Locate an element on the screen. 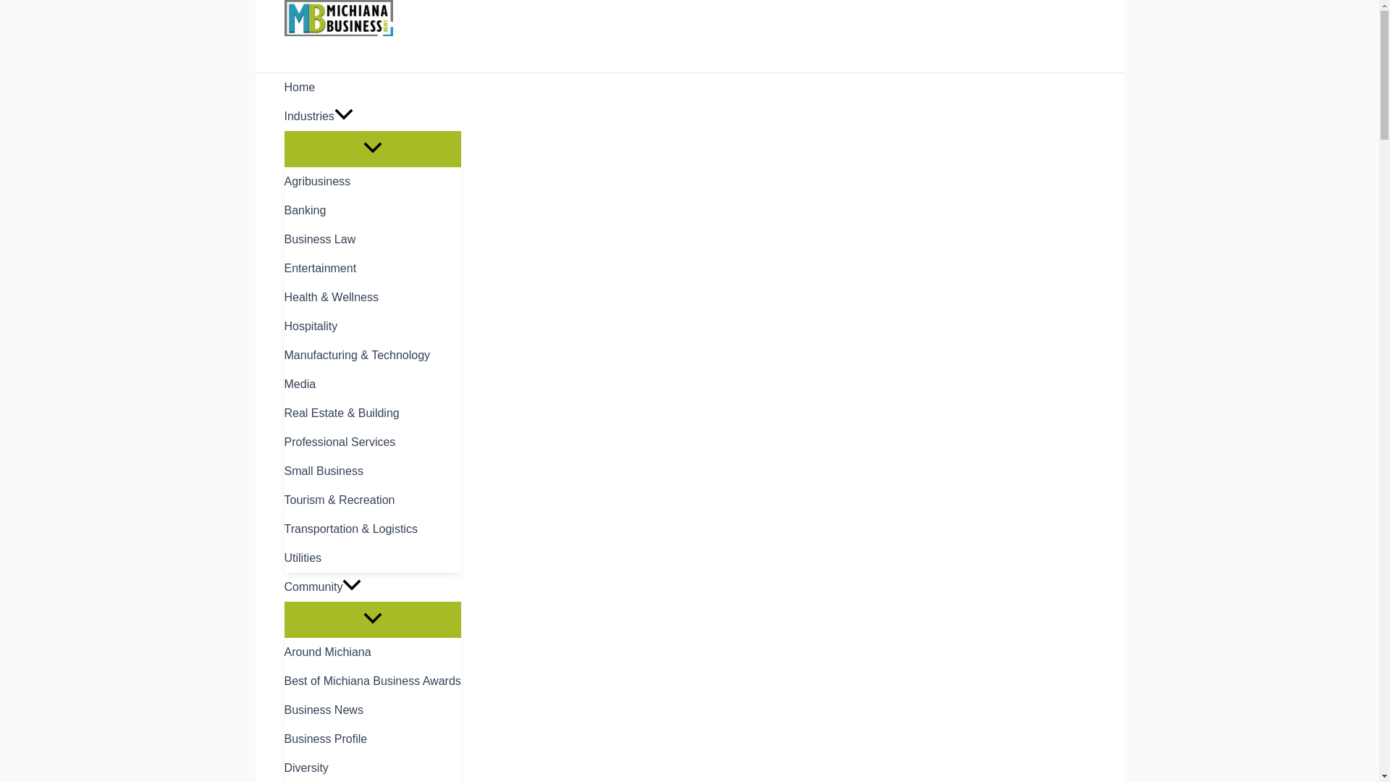  Business Law is located at coordinates (371, 240).